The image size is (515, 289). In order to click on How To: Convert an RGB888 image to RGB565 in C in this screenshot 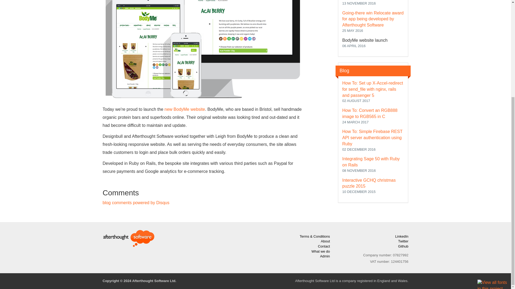, I will do `click(370, 113)`.